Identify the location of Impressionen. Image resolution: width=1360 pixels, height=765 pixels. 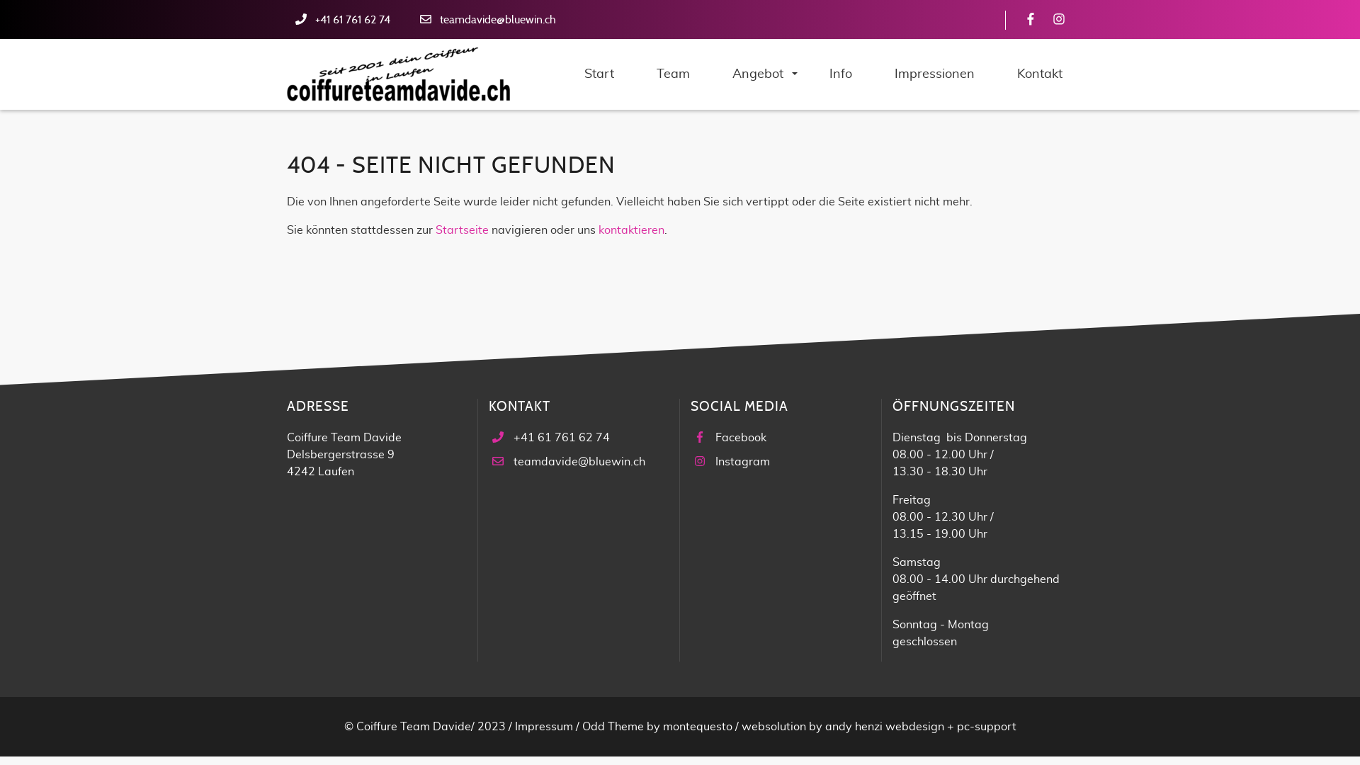
(935, 74).